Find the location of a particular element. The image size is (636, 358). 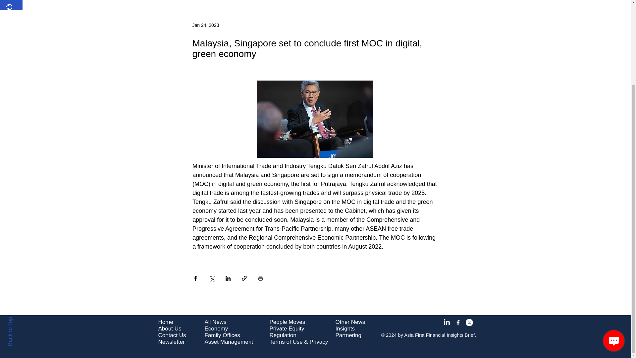

Contact Us is located at coordinates (172, 335).